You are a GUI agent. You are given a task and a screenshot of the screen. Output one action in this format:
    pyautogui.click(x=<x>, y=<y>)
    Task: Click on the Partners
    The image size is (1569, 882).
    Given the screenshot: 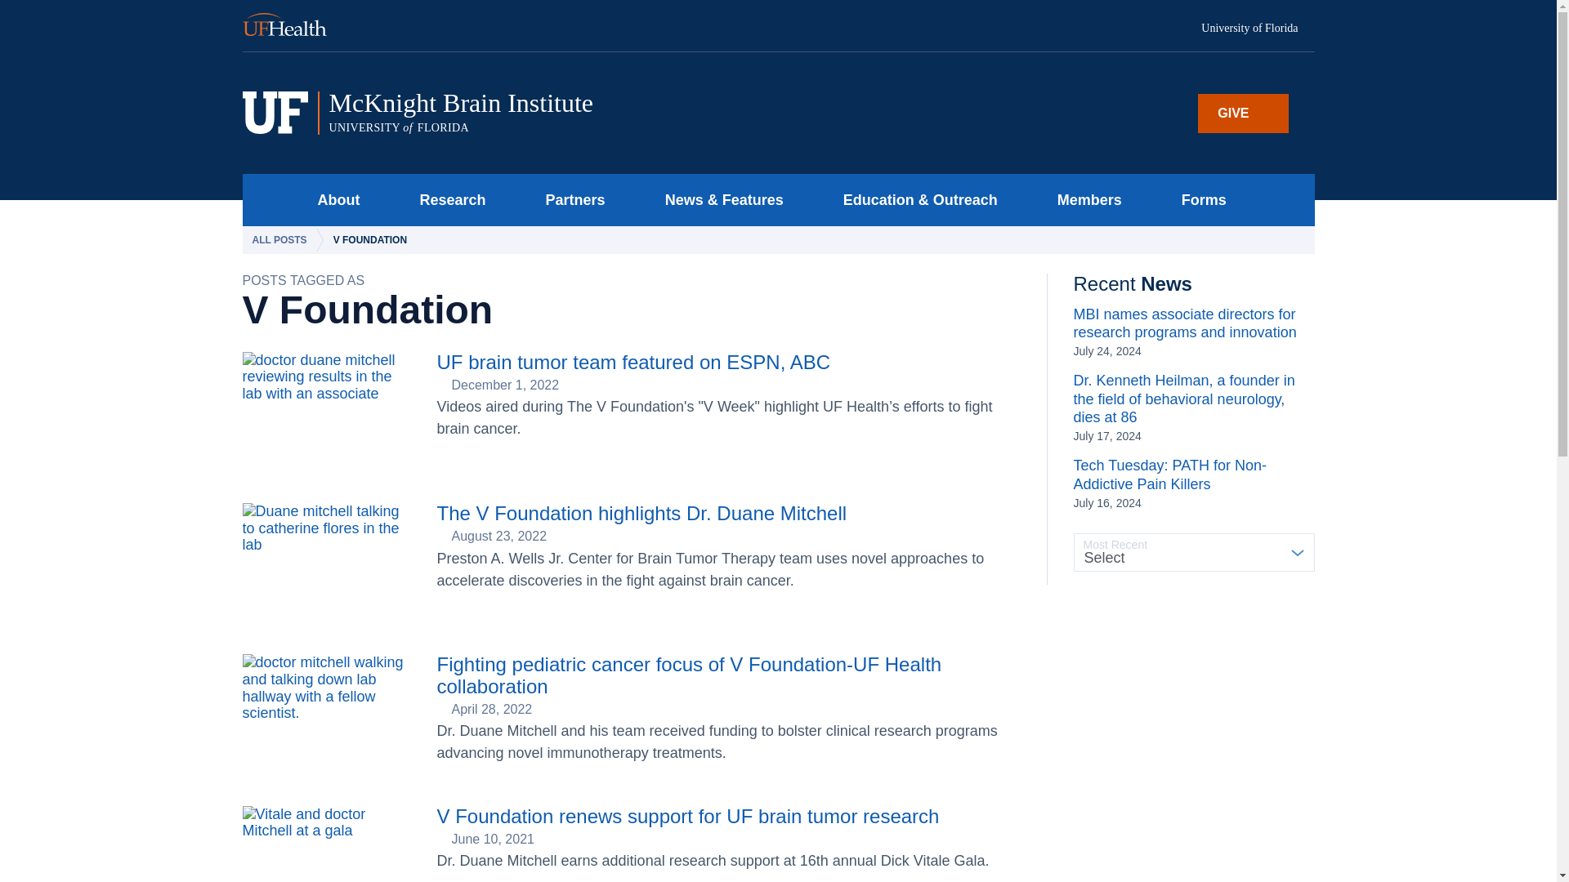 What is the action you would take?
    pyautogui.click(x=570, y=199)
    